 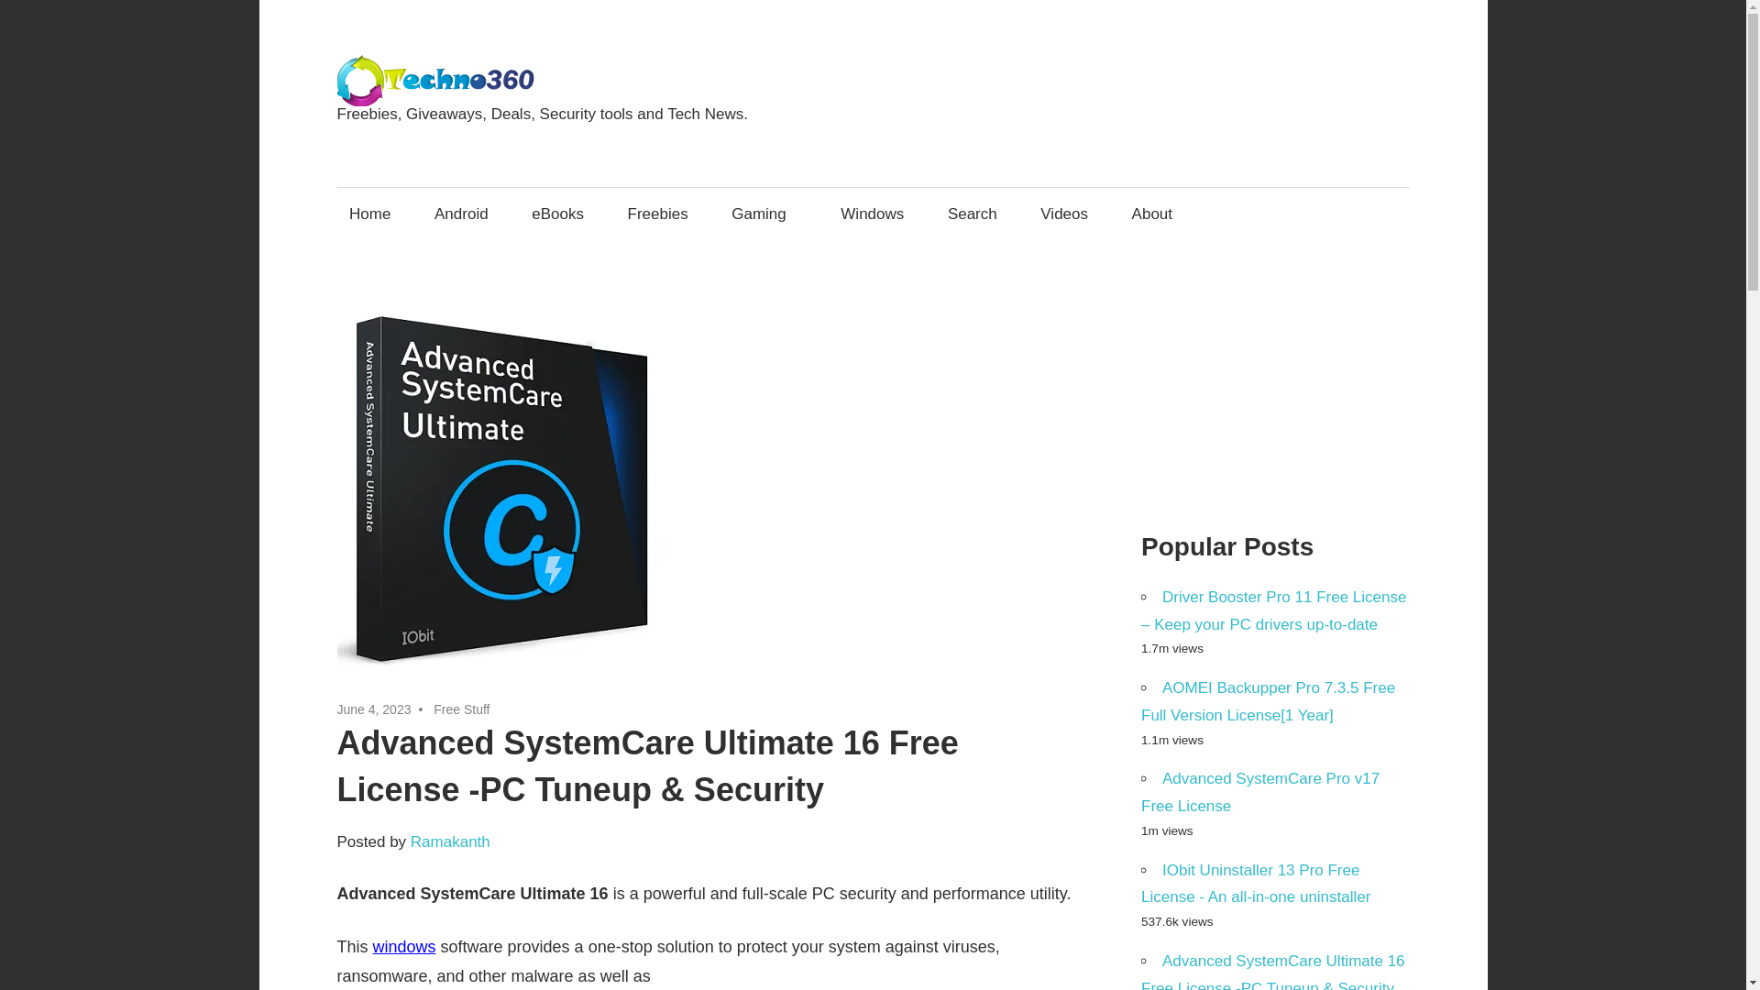 I want to click on June 4, 2023, so click(x=374, y=709).